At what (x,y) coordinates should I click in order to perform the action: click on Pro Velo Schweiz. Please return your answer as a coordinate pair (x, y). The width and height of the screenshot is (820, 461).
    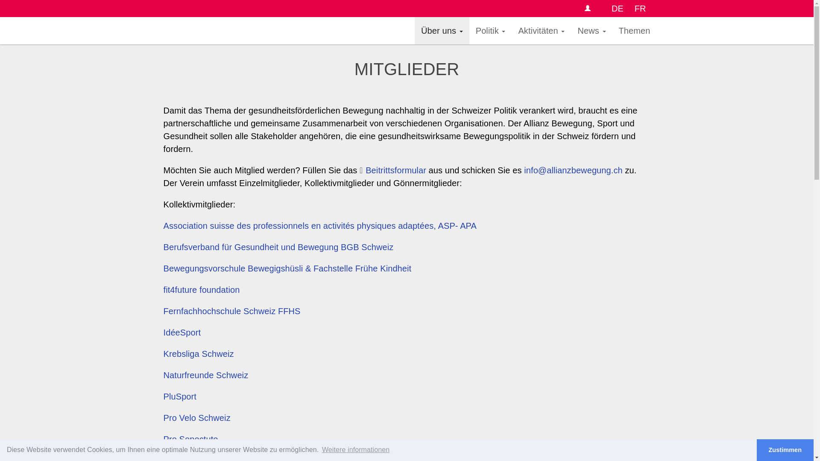
    Looking at the image, I should click on (196, 418).